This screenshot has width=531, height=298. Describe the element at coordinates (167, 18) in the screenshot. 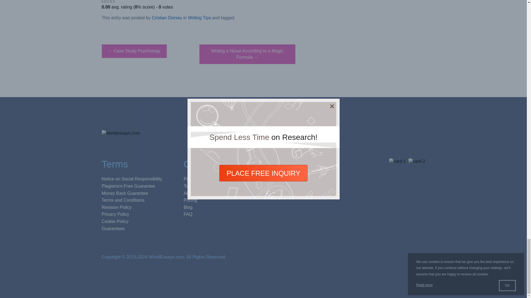

I see `Cristian Dorsey` at that location.